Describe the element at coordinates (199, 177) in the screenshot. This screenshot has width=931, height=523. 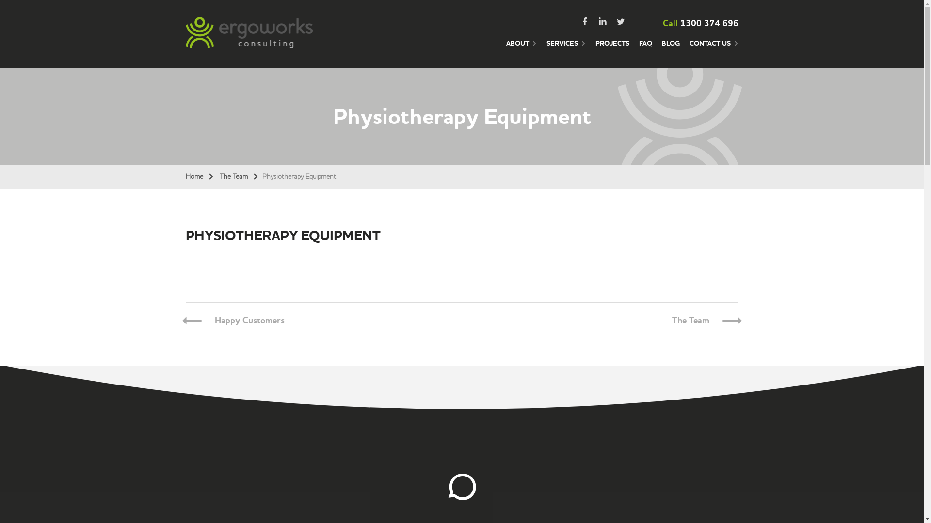
I see `Home` at that location.